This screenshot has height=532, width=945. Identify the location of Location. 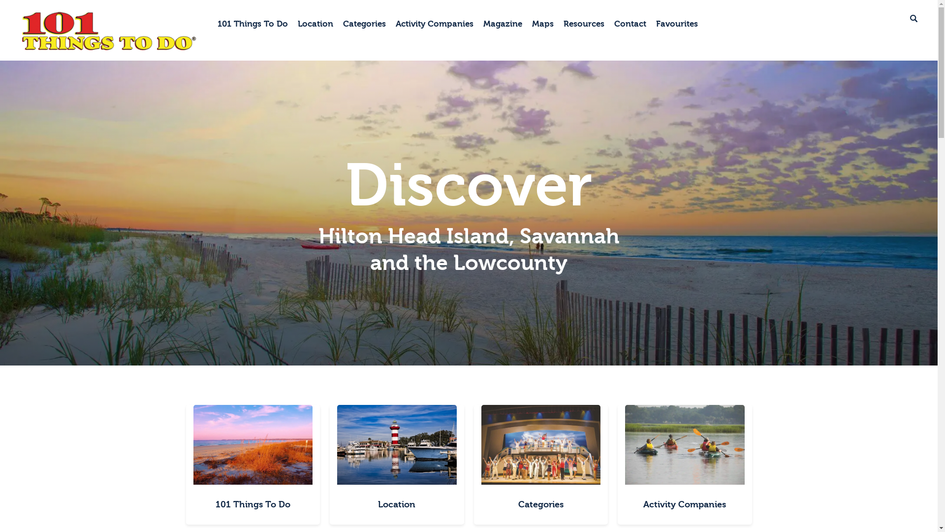
(397, 505).